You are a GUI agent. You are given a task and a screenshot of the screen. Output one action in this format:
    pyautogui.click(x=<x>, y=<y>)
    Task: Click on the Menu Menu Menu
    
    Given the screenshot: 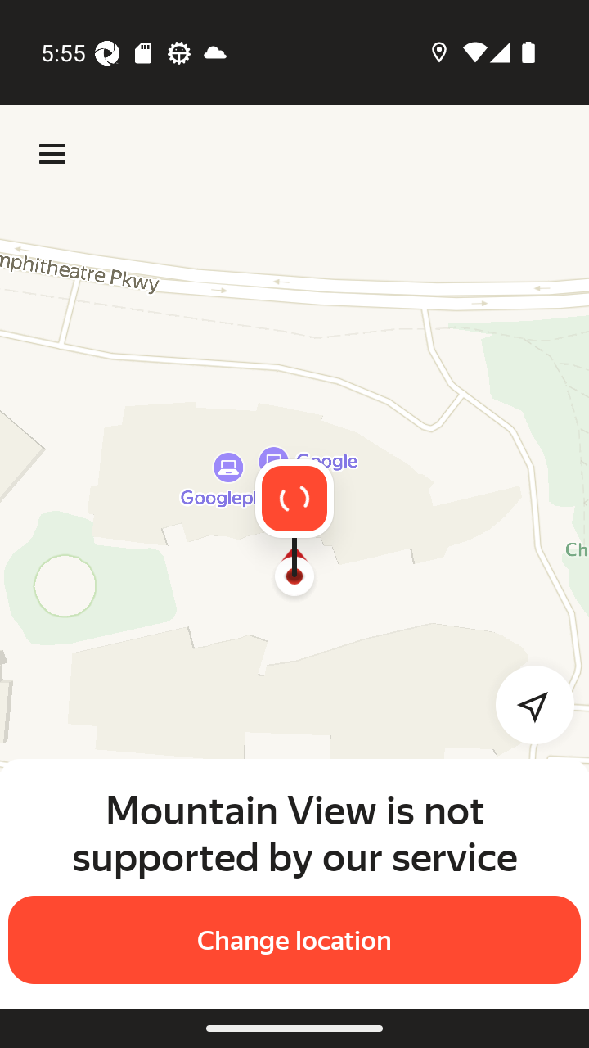 What is the action you would take?
    pyautogui.click(x=52, y=154)
    